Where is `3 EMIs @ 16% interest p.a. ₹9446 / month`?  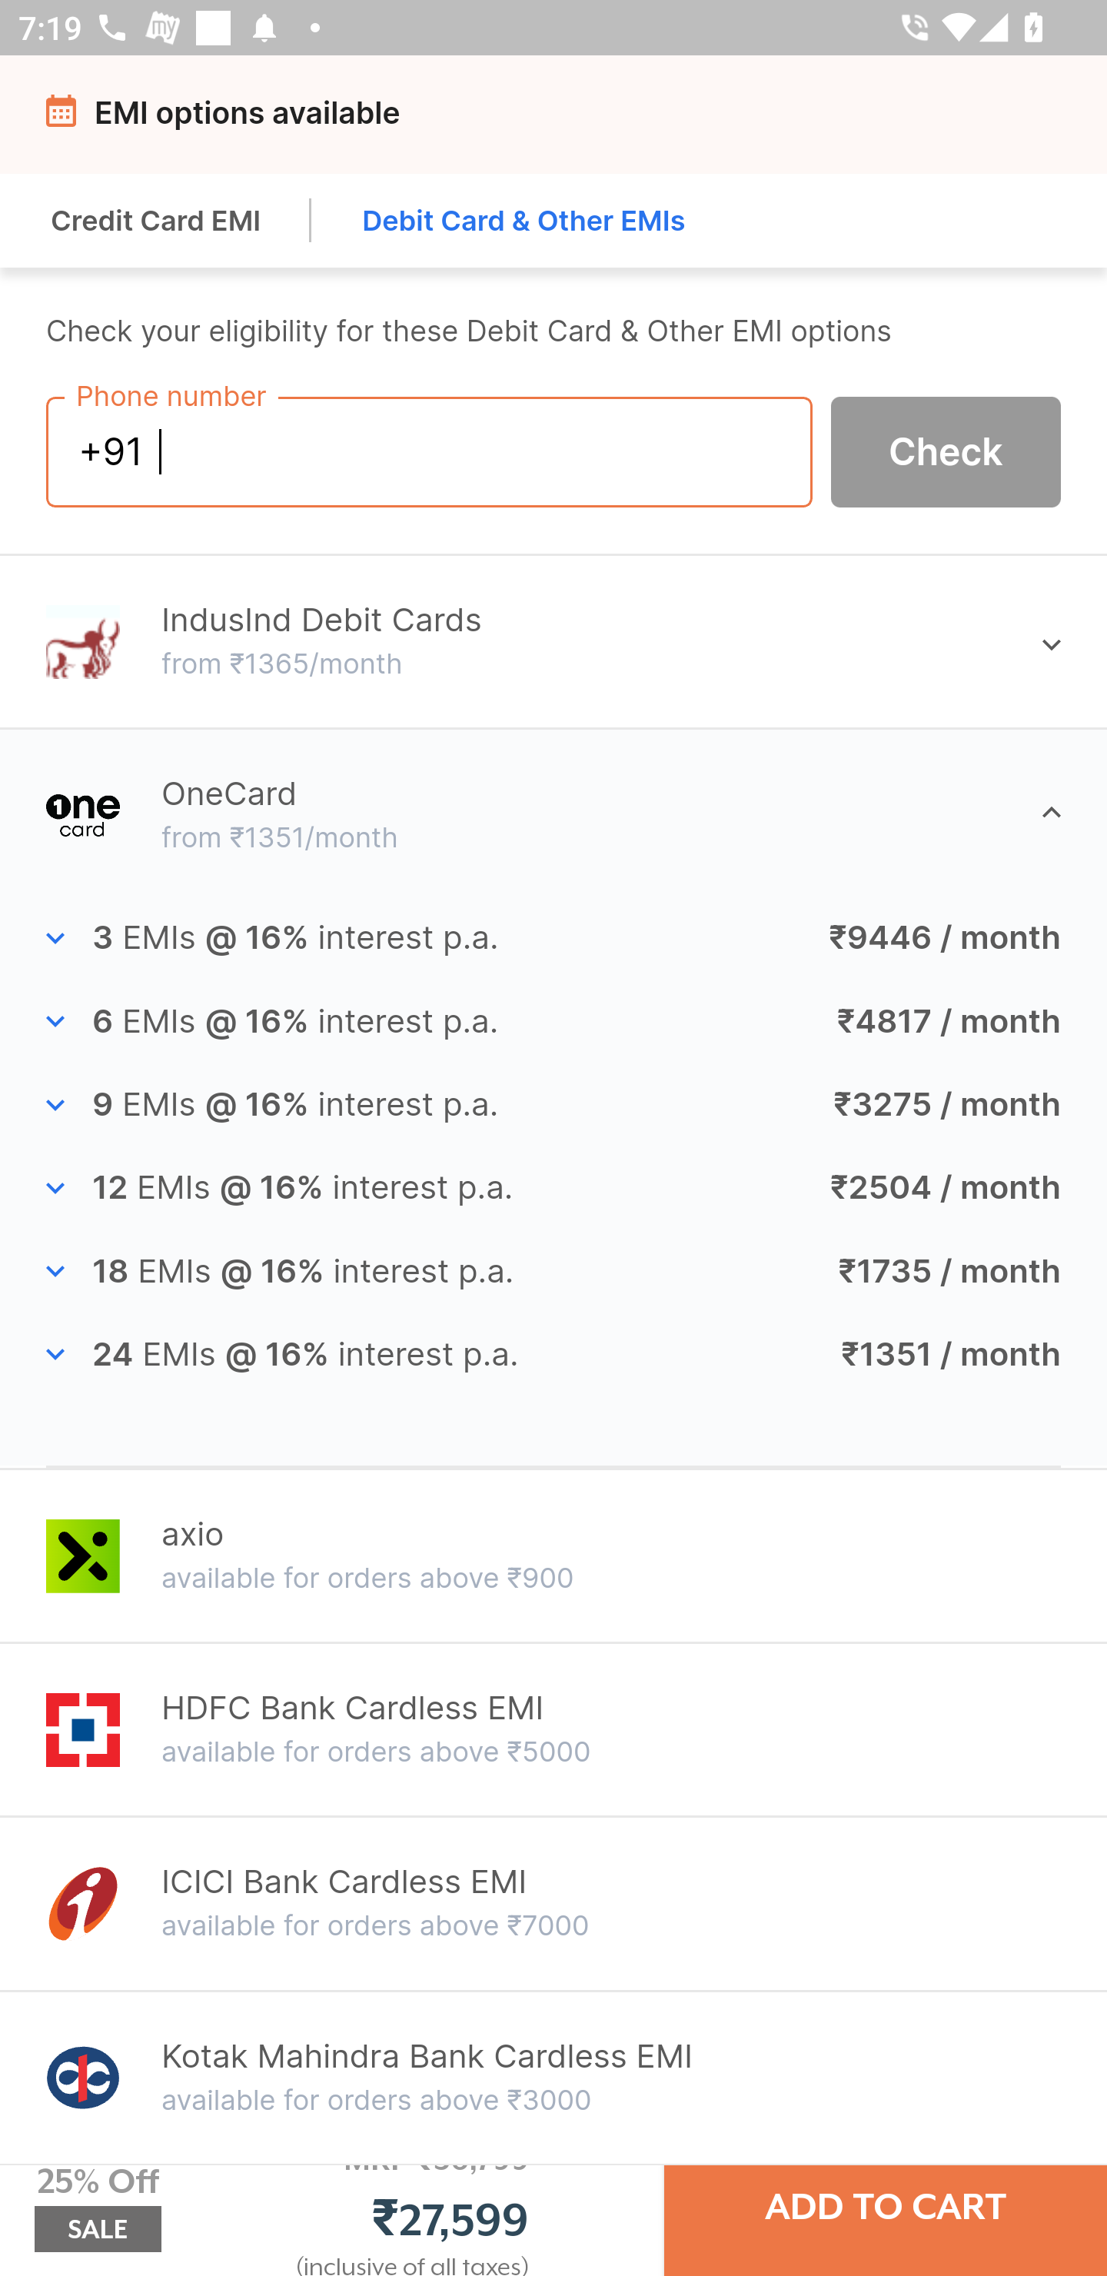 3 EMIs @ 16% interest p.a. ₹9446 / month is located at coordinates (553, 937).